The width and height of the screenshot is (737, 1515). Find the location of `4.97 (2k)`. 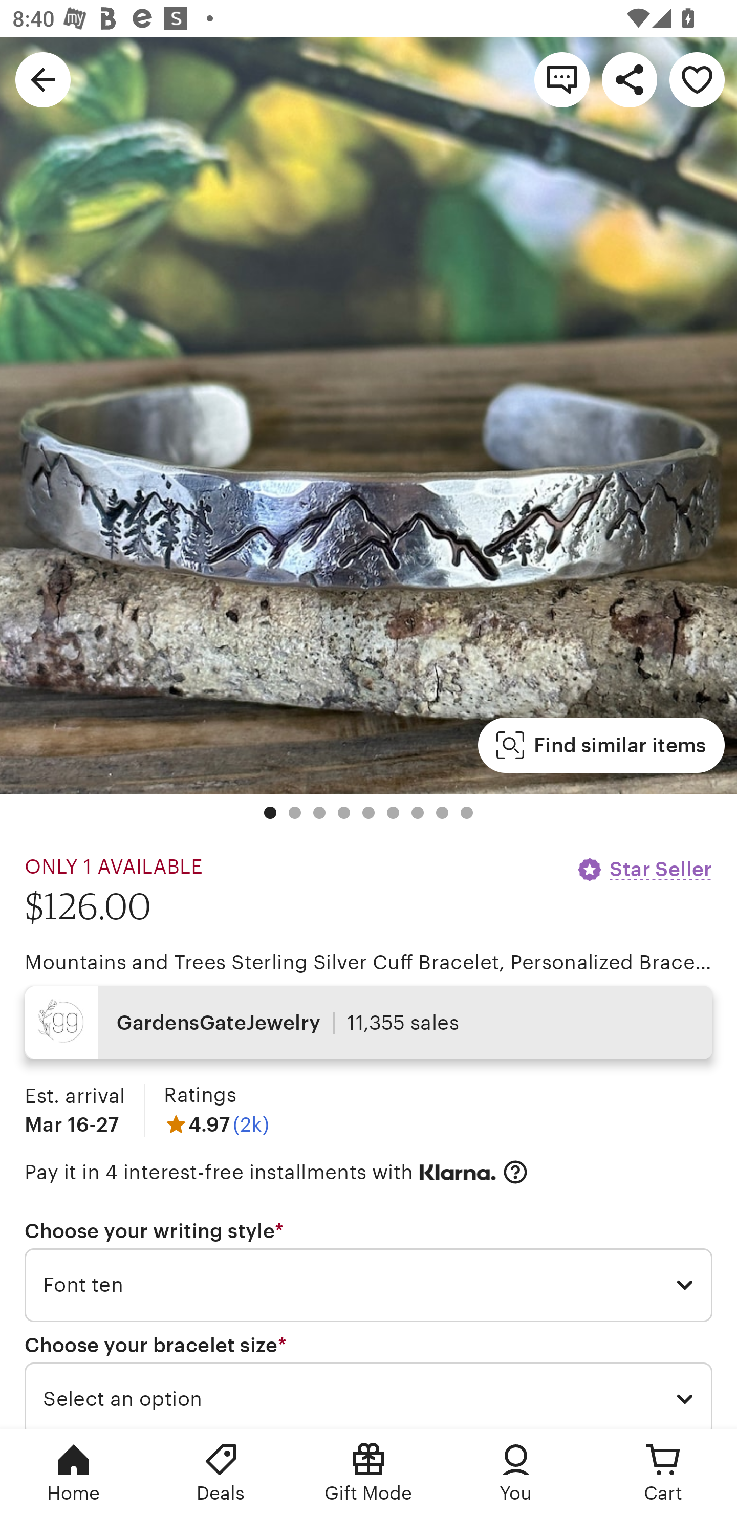

4.97 (2k) is located at coordinates (216, 1124).